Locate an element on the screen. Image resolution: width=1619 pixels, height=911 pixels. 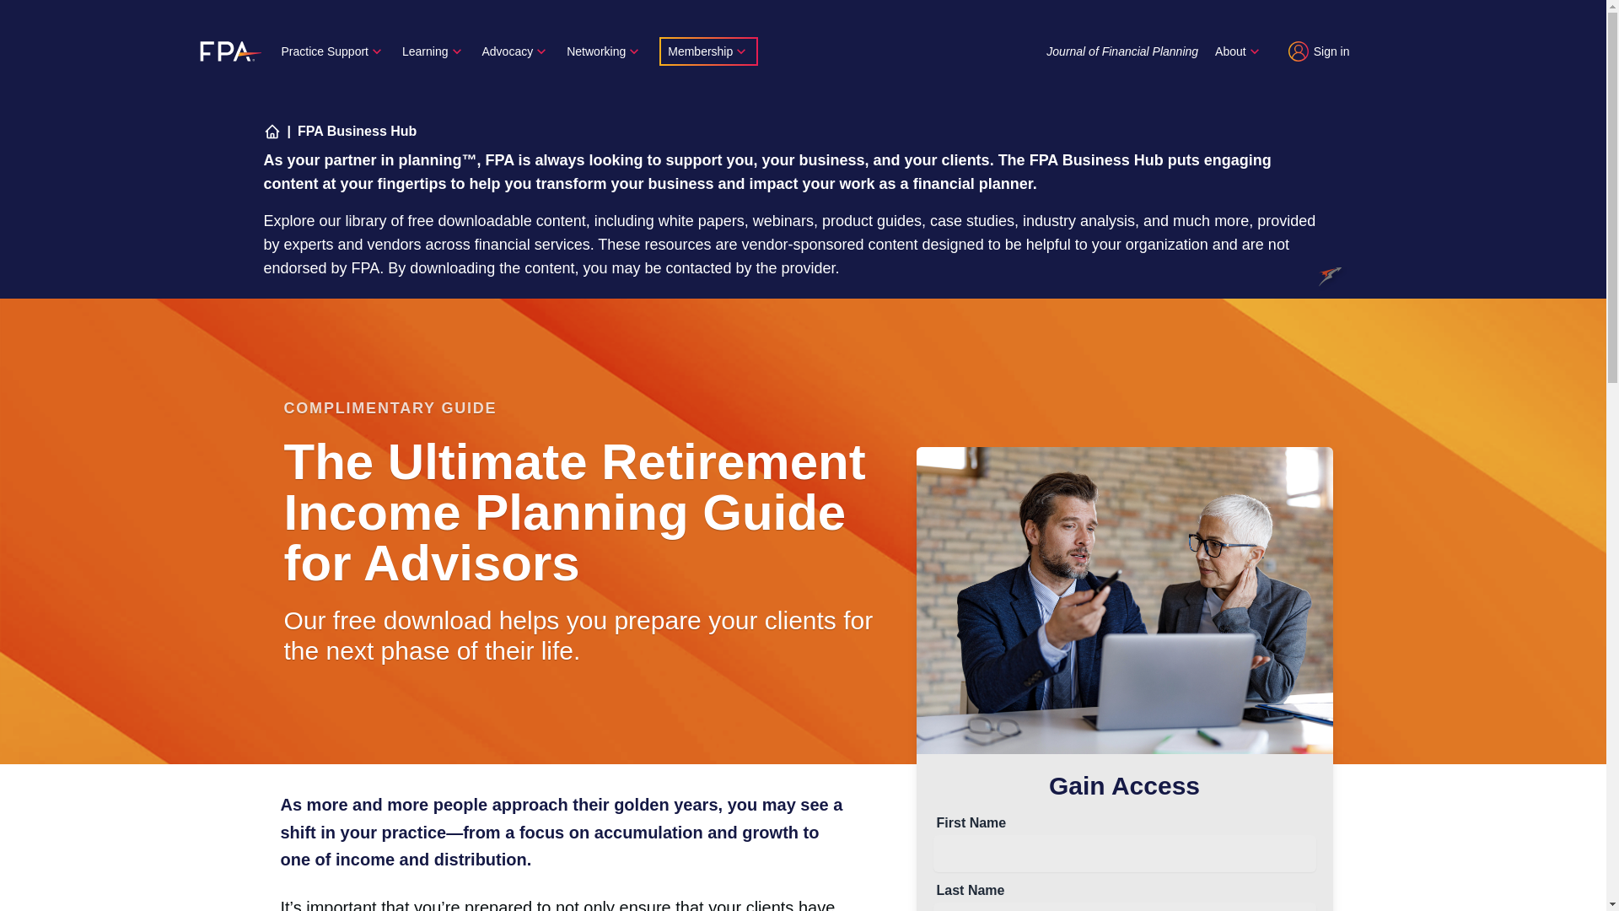
Practice Support is located at coordinates (334, 51).